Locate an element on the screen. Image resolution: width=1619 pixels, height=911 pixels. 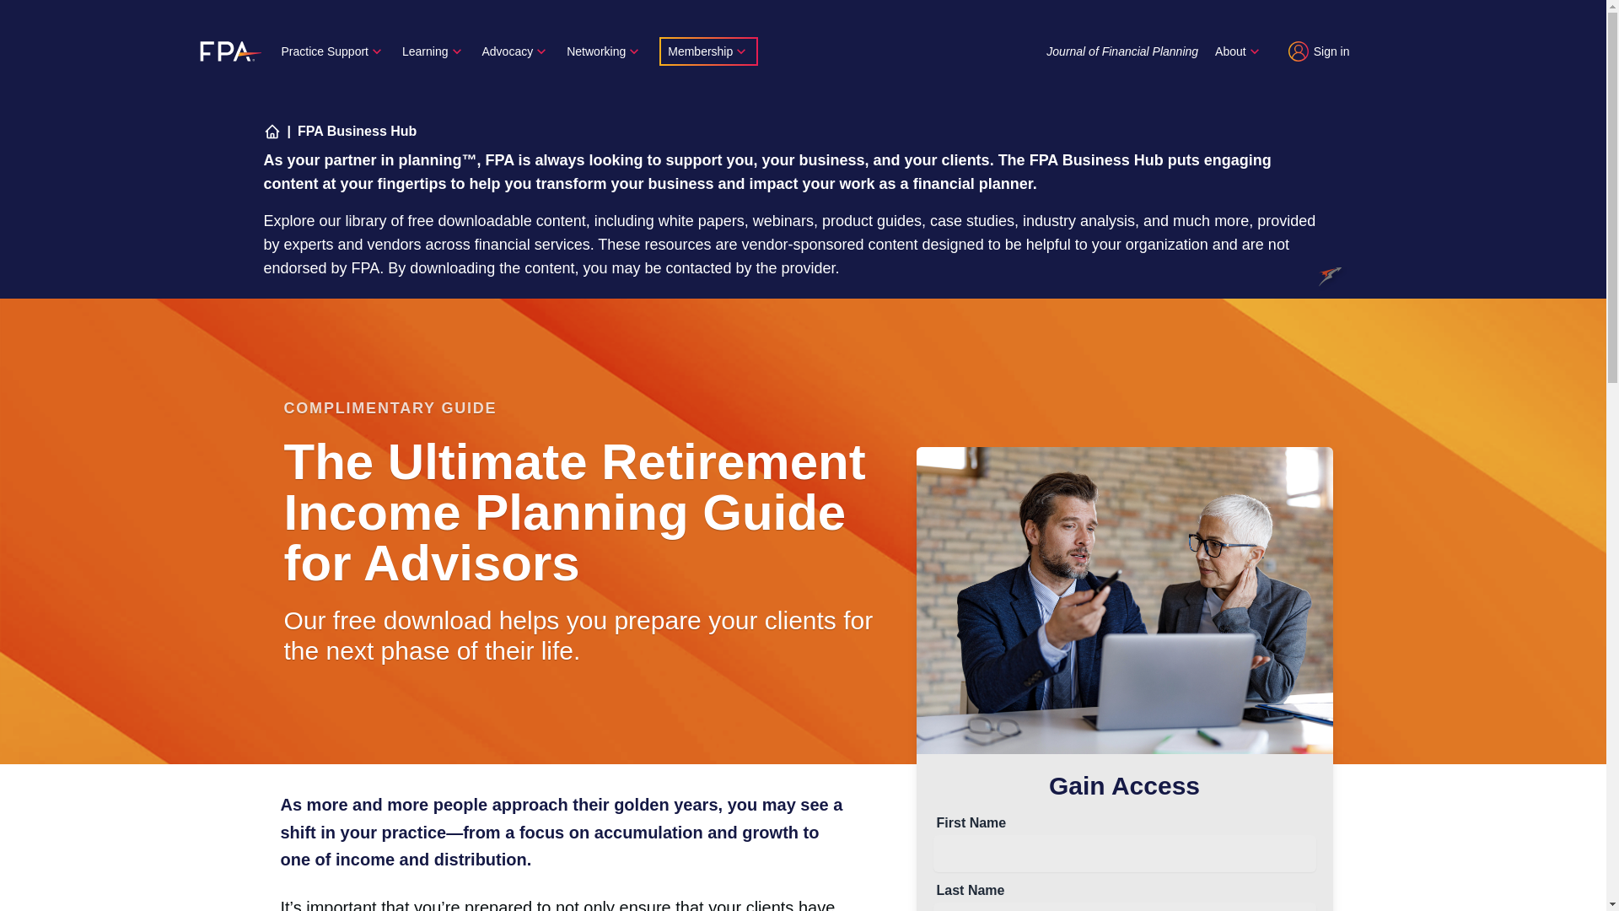
Practice Support is located at coordinates (334, 51).